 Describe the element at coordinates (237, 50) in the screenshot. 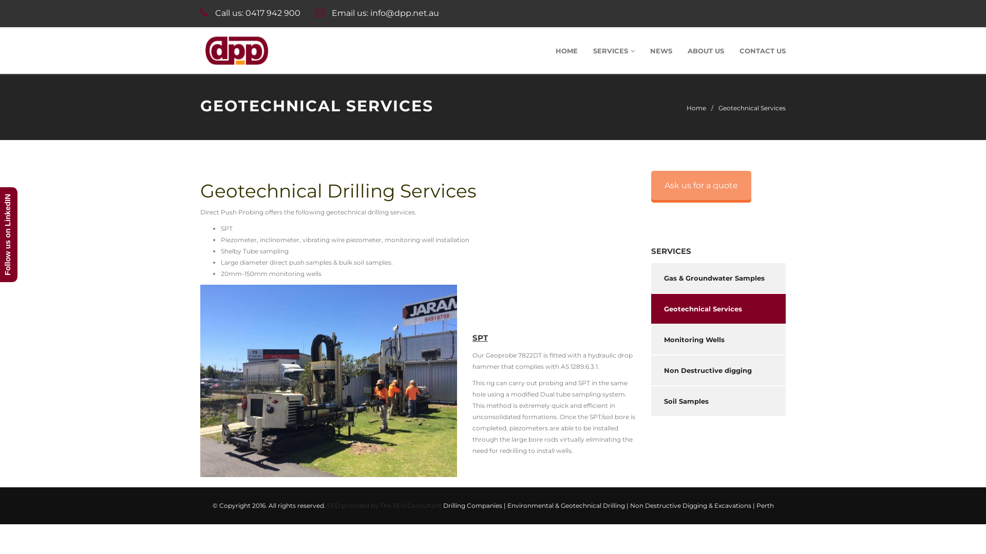

I see `Direct Push Probing` at that location.